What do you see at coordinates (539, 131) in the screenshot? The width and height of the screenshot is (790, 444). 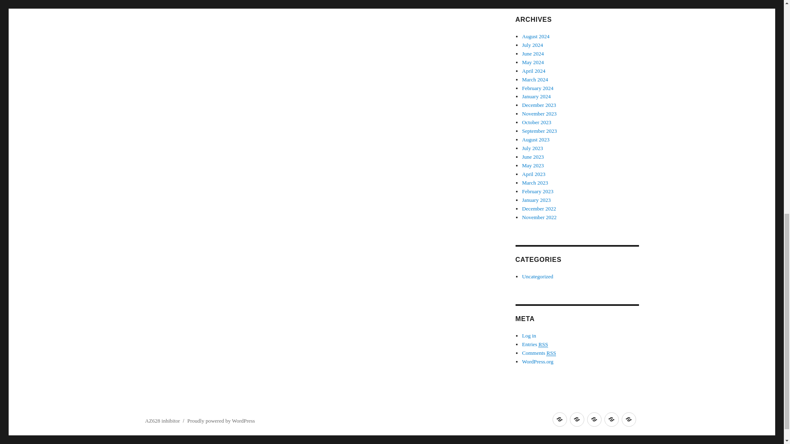 I see `September 2023` at bounding box center [539, 131].